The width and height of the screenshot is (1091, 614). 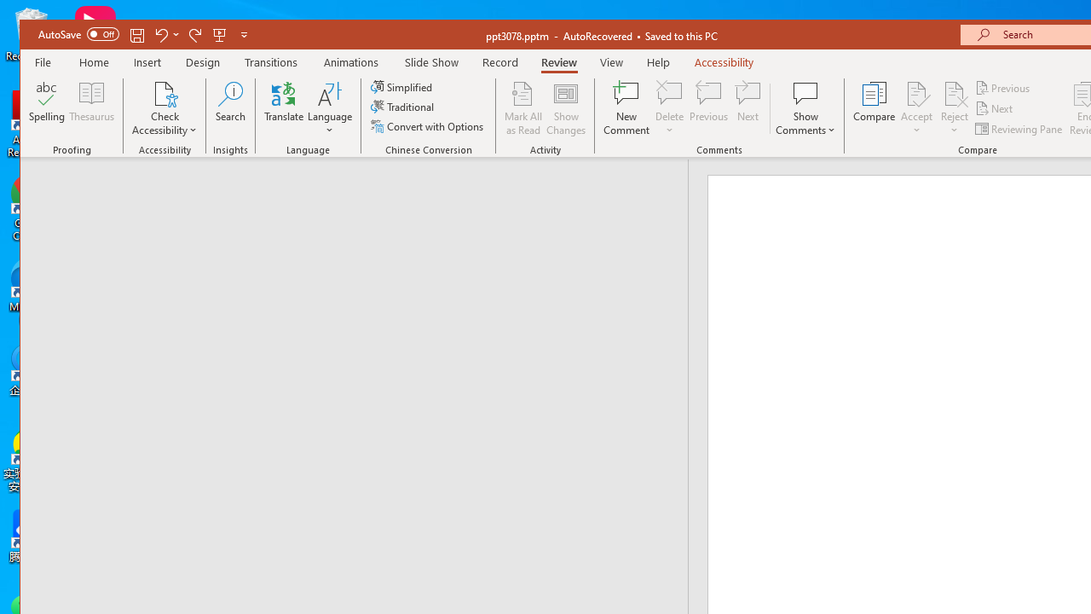 What do you see at coordinates (361, 193) in the screenshot?
I see `Outline` at bounding box center [361, 193].